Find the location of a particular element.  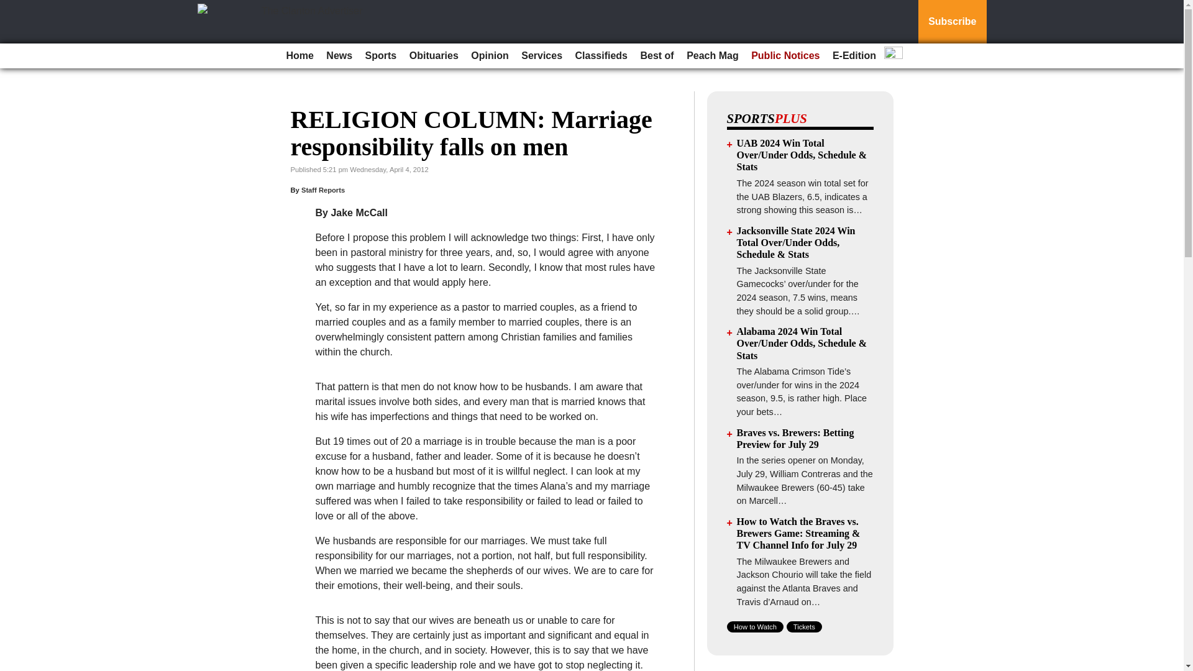

Classifieds is located at coordinates (601, 56).